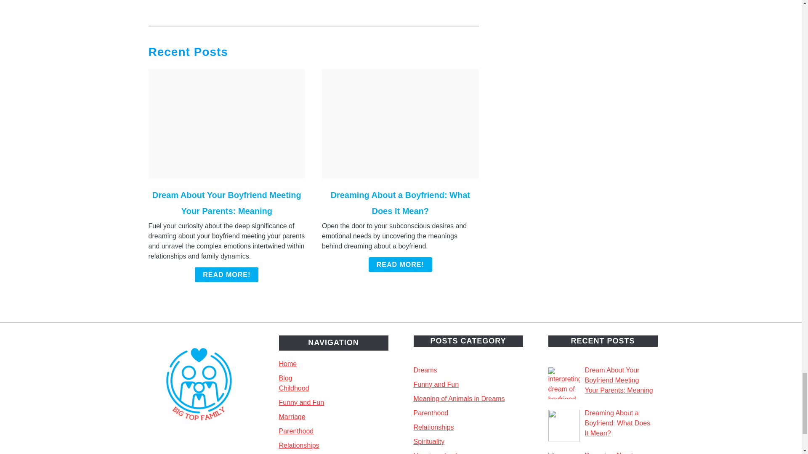  What do you see at coordinates (227, 203) in the screenshot?
I see `Dream About Your Boyfriend Meeting Your Parents: Meaning` at bounding box center [227, 203].